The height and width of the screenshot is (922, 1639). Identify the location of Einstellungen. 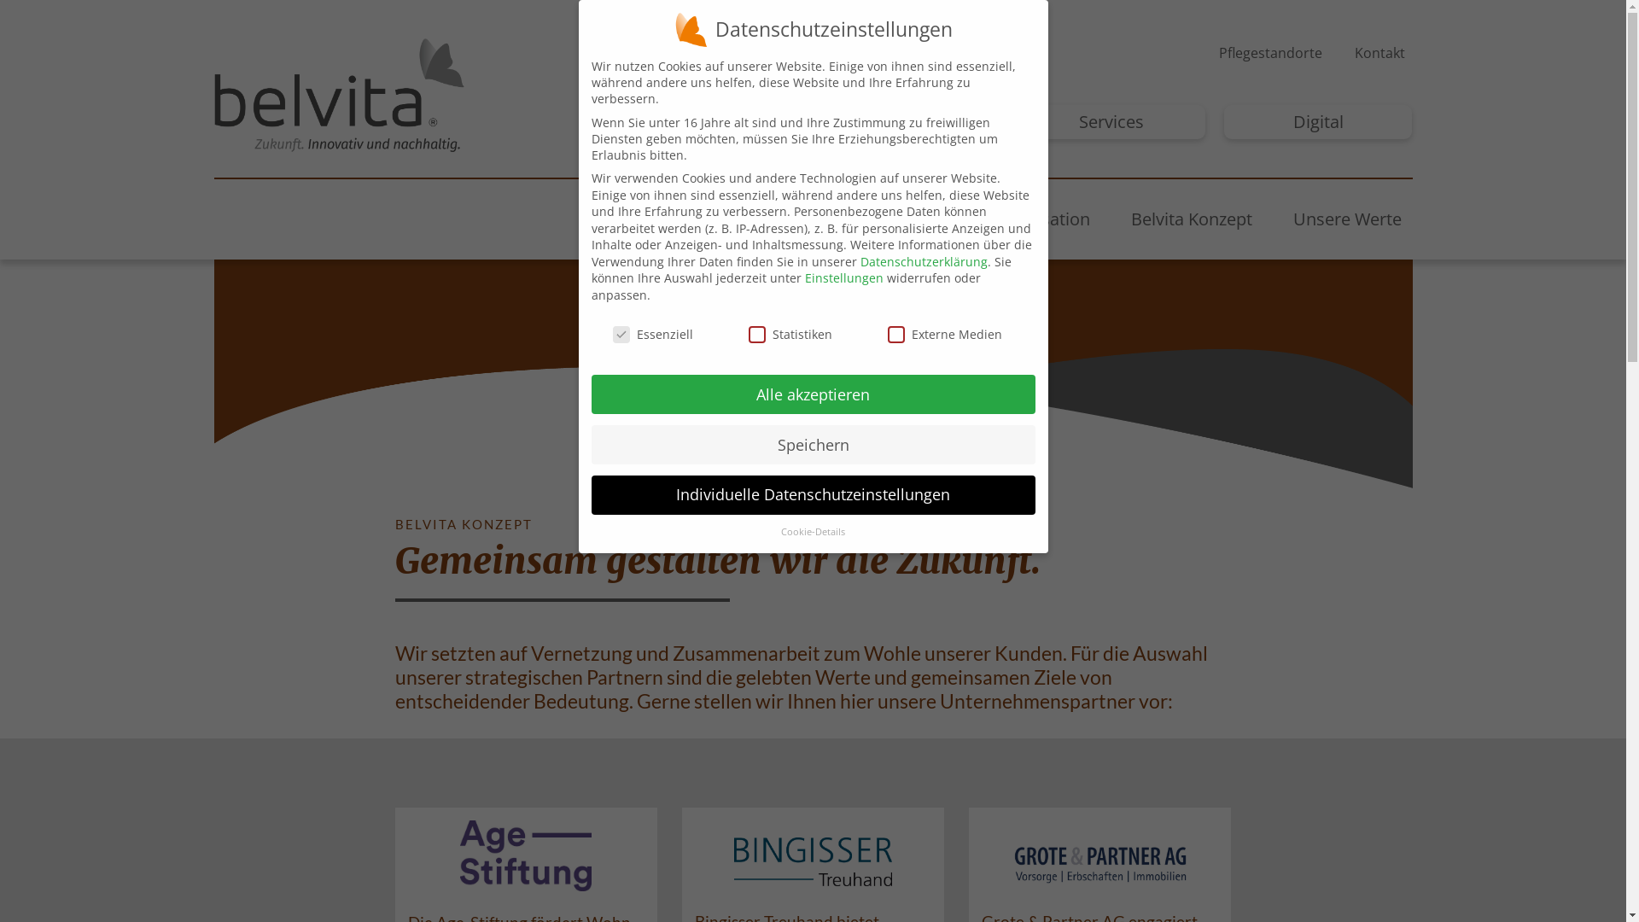
(843, 278).